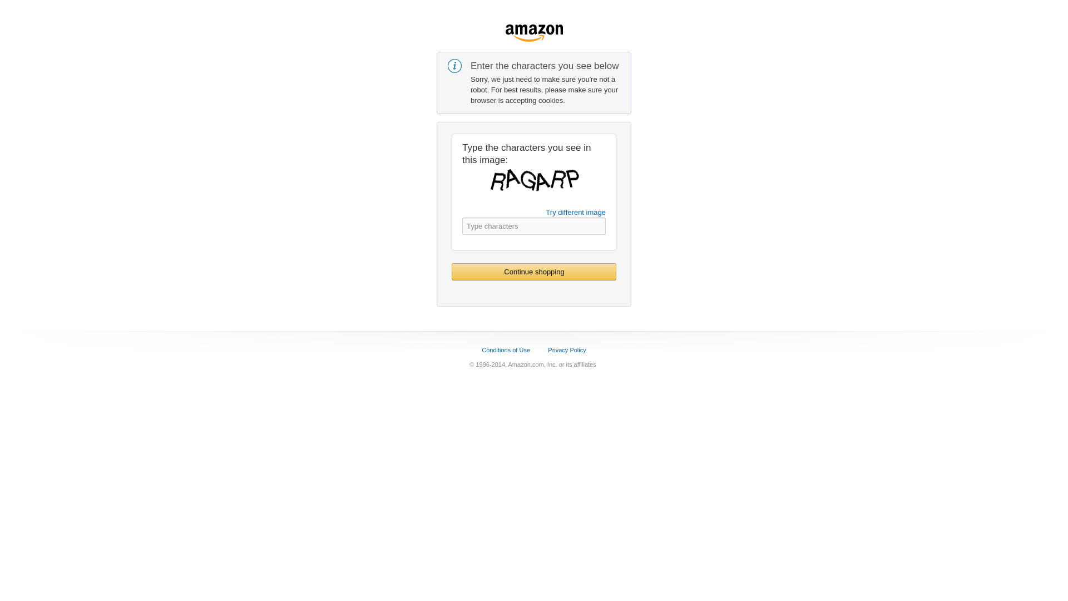 This screenshot has width=1068, height=601. I want to click on Conditions of Use, so click(505, 350).